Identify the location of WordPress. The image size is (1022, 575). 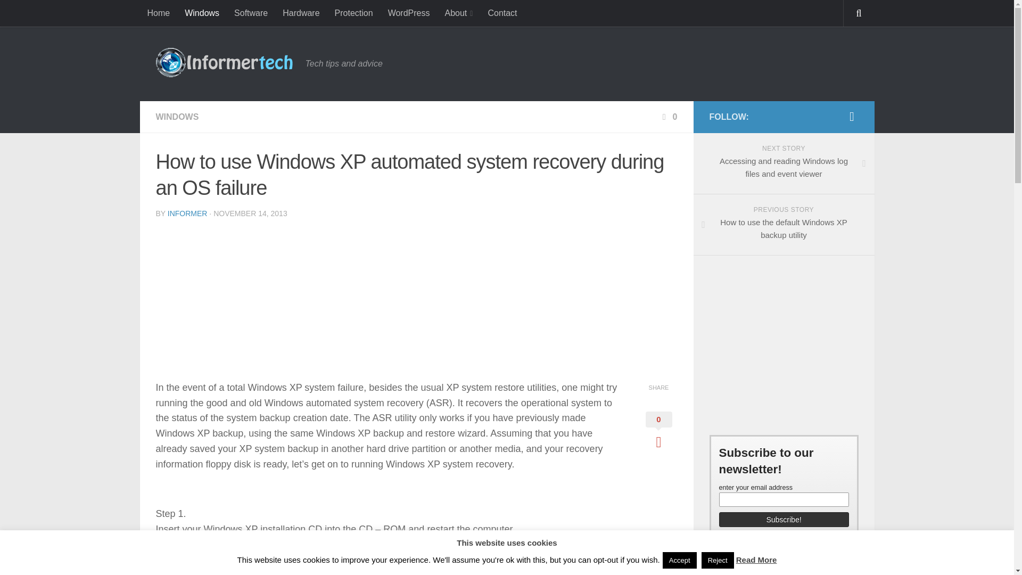
(409, 13).